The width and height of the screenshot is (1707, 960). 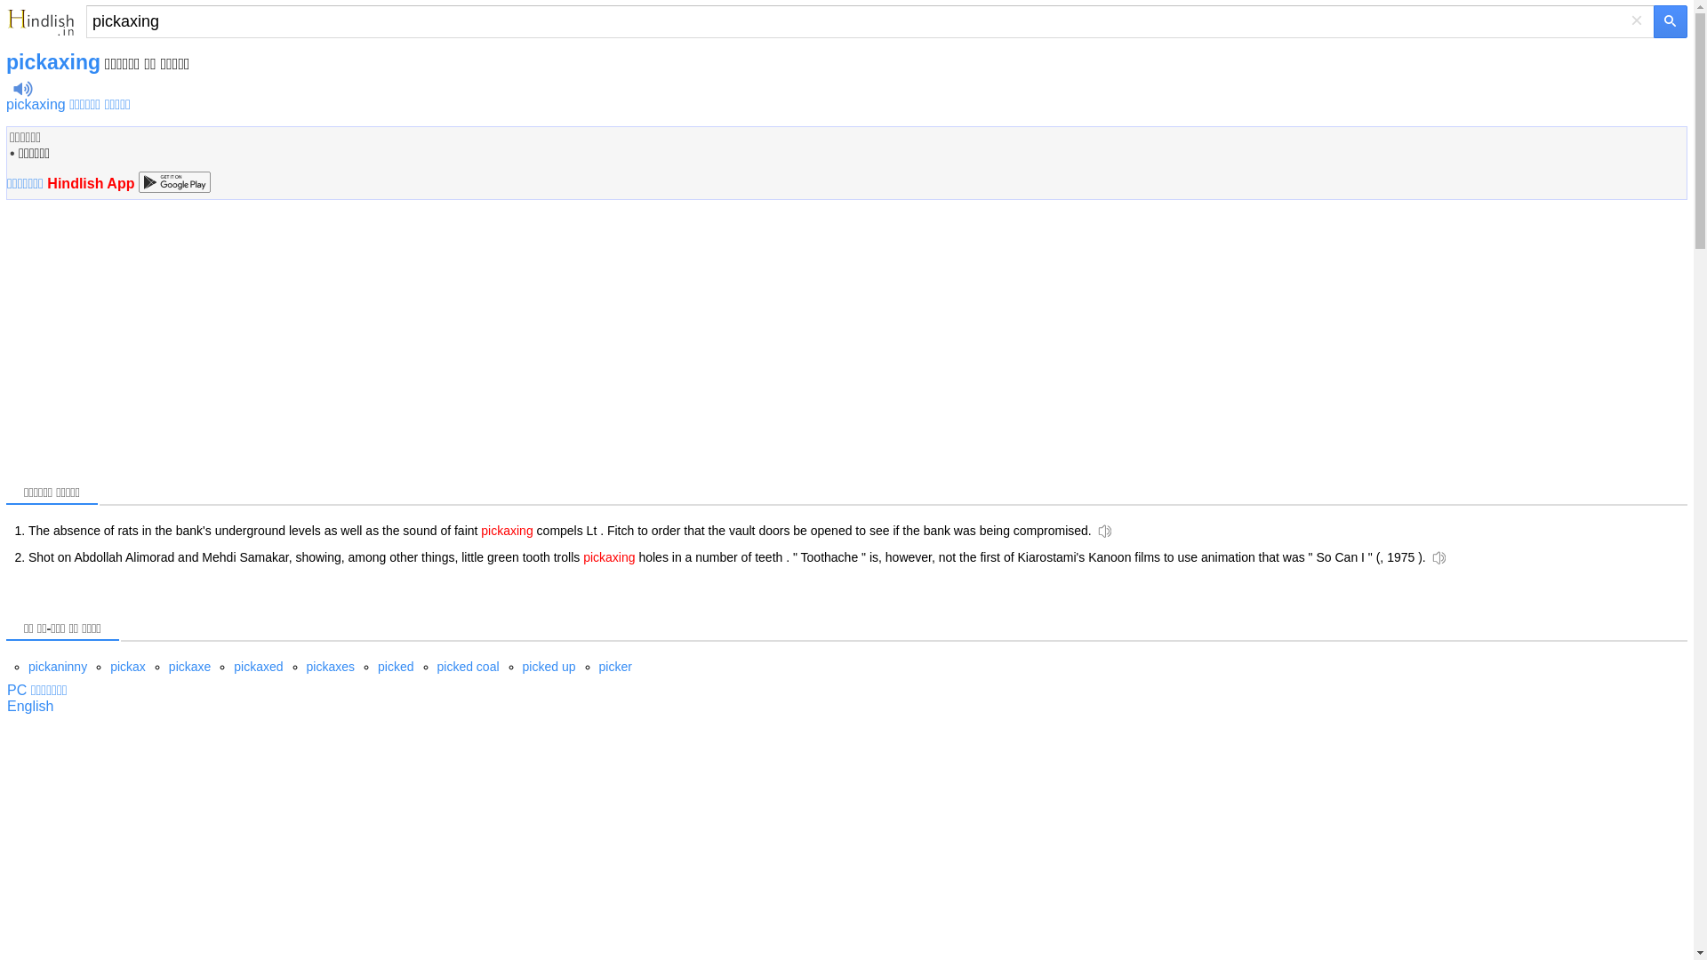 What do you see at coordinates (258, 667) in the screenshot?
I see `pickaxed` at bounding box center [258, 667].